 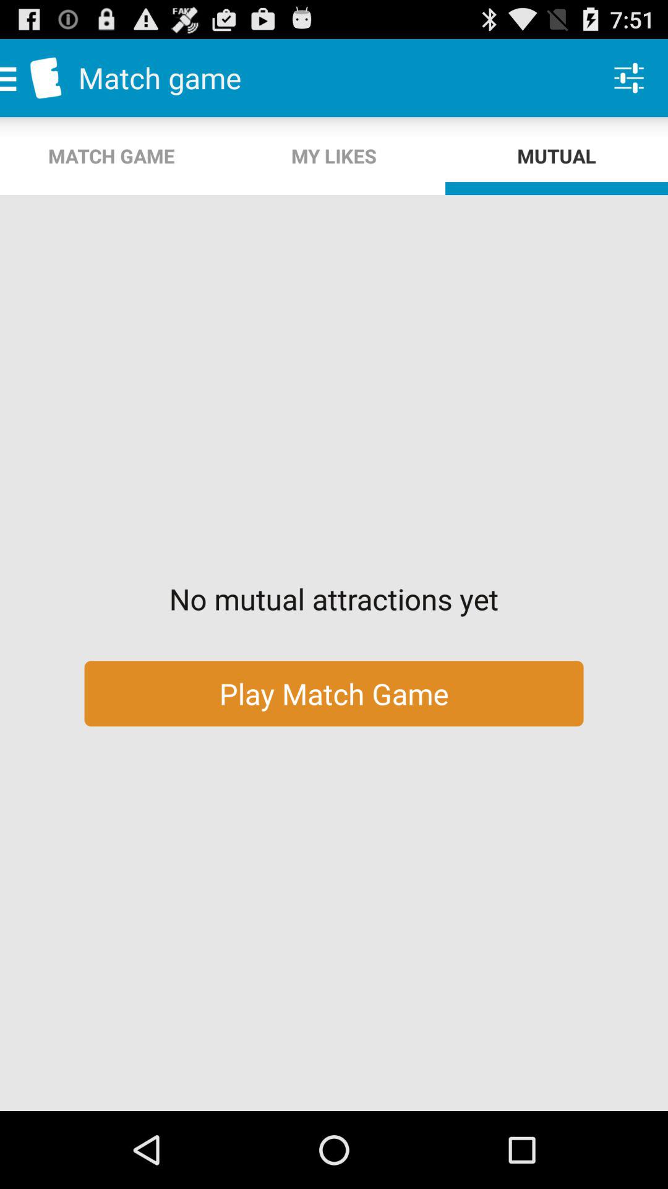 I want to click on launch the app to the right of the my likes item, so click(x=628, y=78).